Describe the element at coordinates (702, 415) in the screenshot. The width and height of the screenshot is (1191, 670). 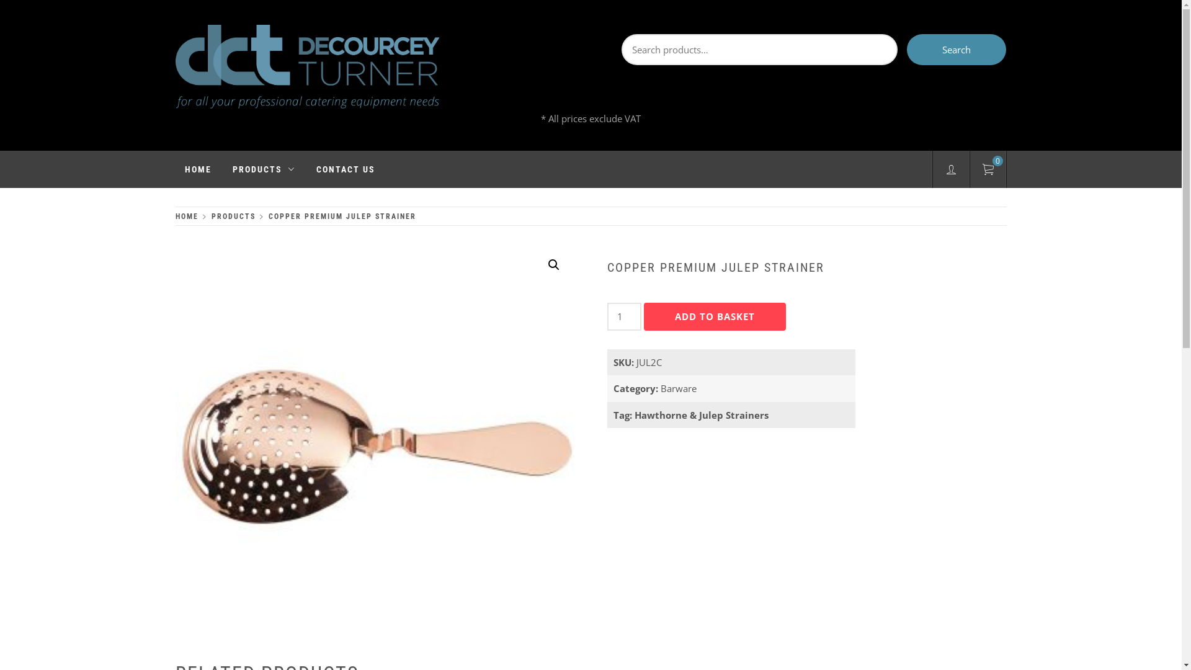
I see `Hawthorne & Julep Strainers` at that location.